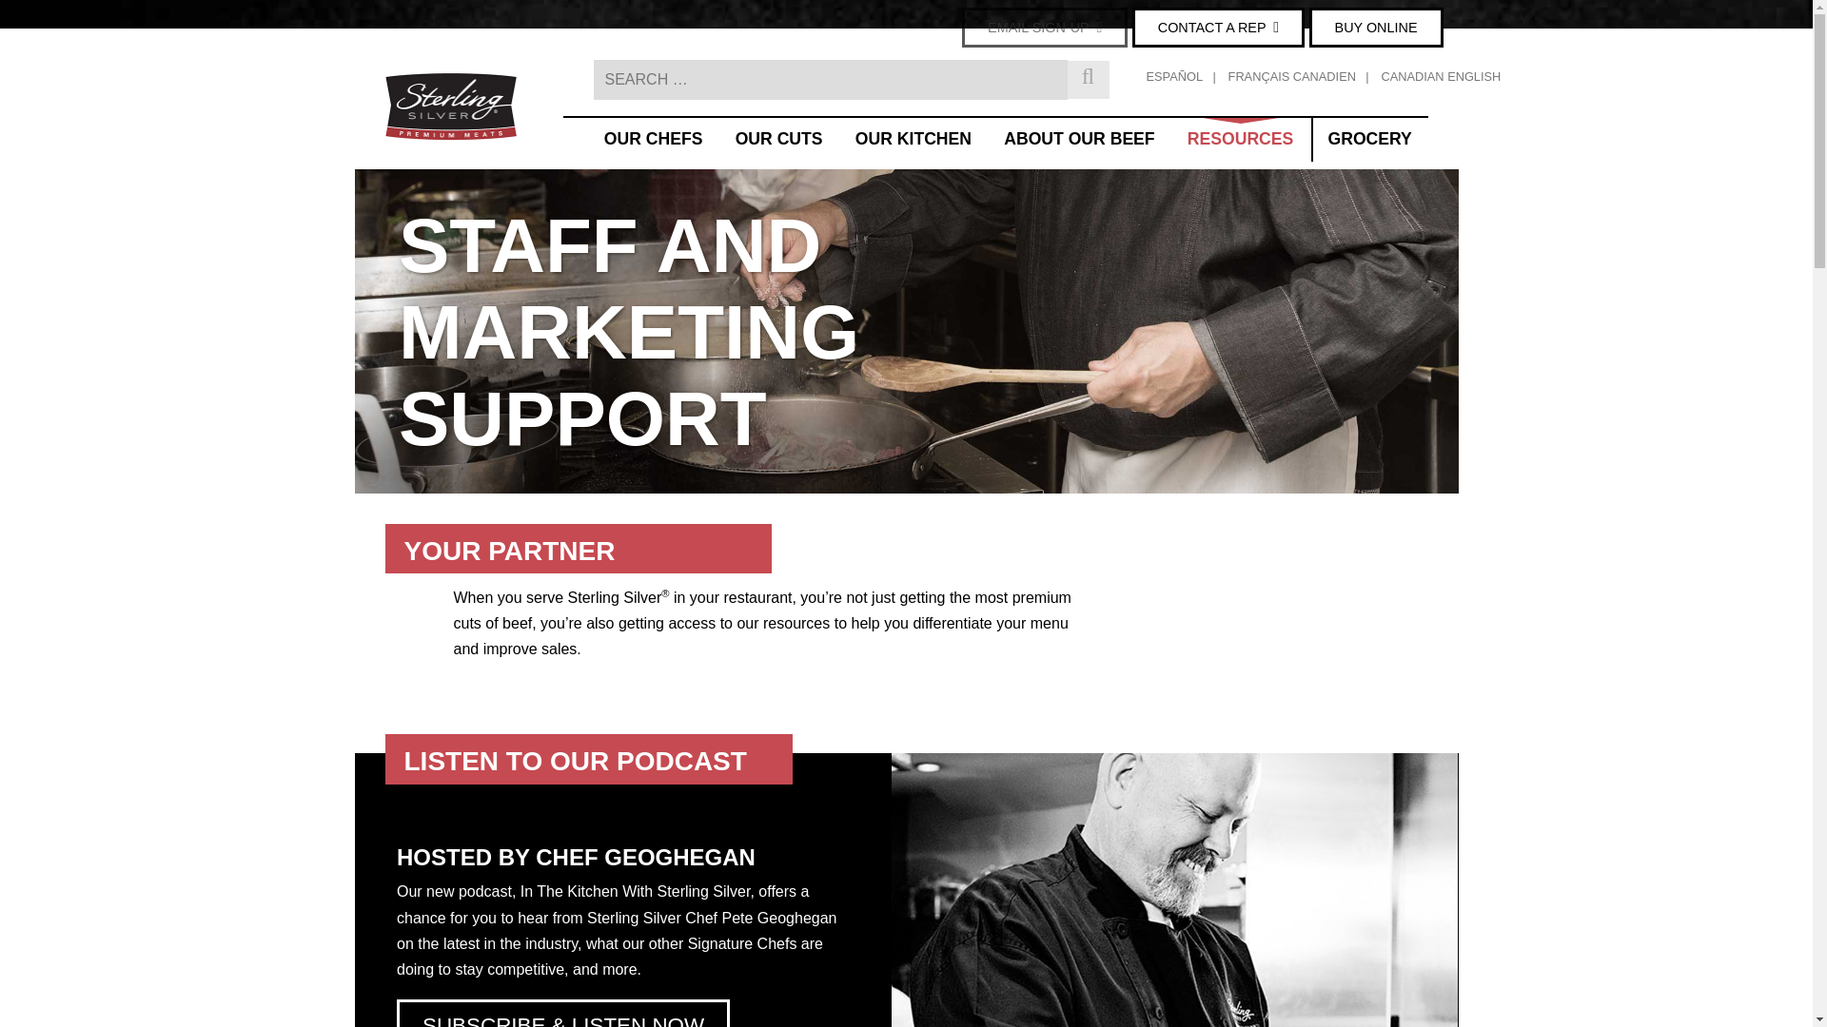 This screenshot has height=1027, width=1827. Describe the element at coordinates (653, 139) in the screenshot. I see `OUR CHEFS` at that location.